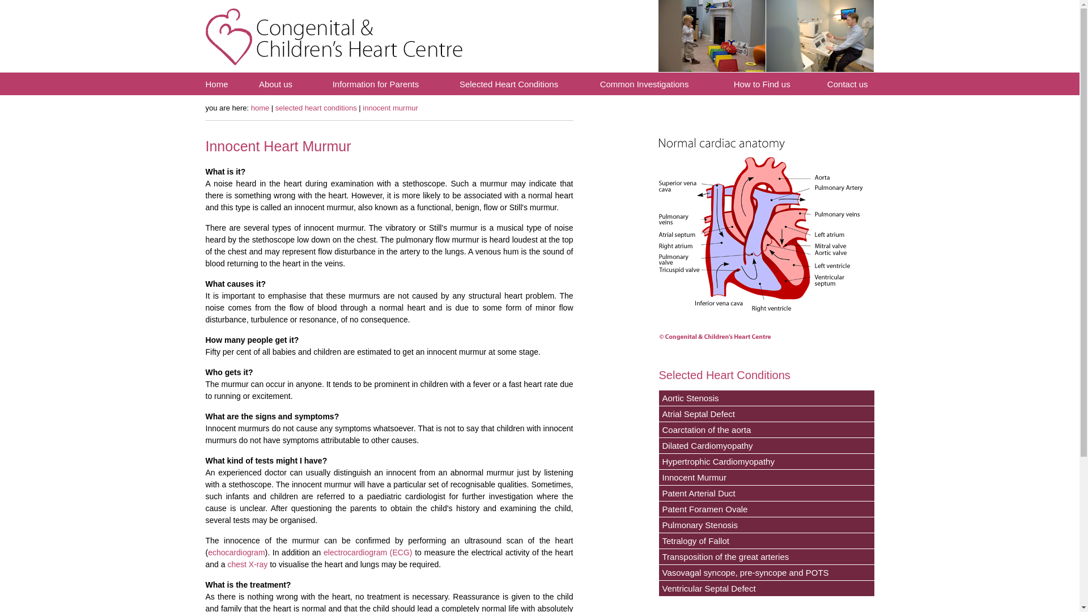  Describe the element at coordinates (216, 84) in the screenshot. I see `Home` at that location.